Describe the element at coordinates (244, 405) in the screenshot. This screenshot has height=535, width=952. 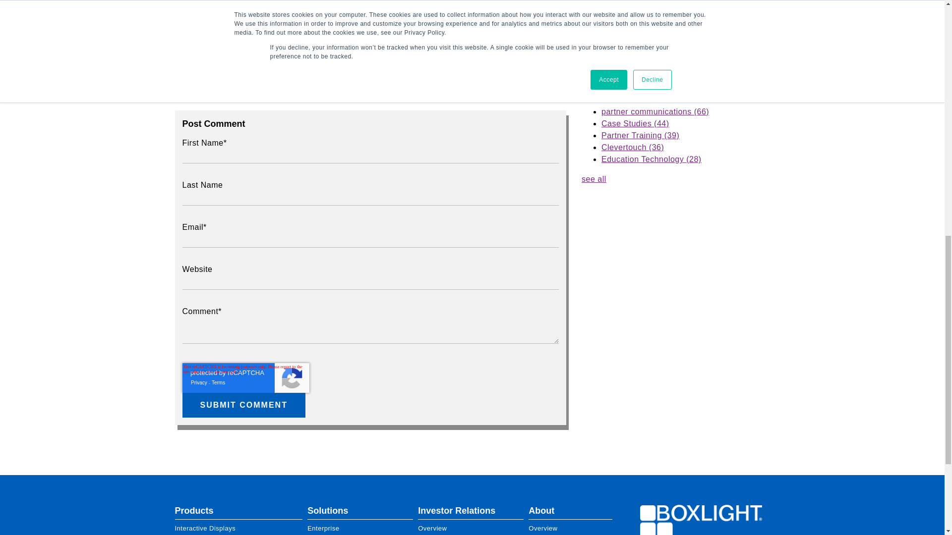
I see `Submit Comment` at that location.